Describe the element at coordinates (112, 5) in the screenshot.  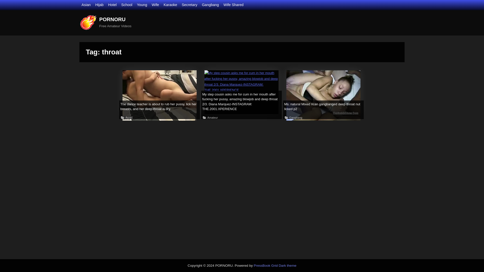
I see `Hotel` at that location.